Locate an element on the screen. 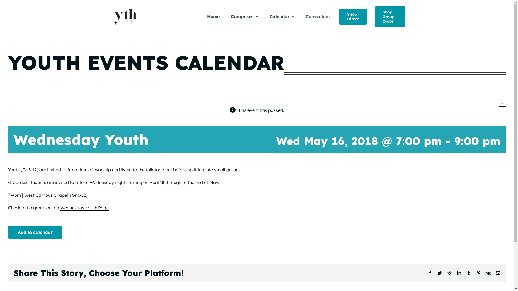  Home is located at coordinates (213, 17).